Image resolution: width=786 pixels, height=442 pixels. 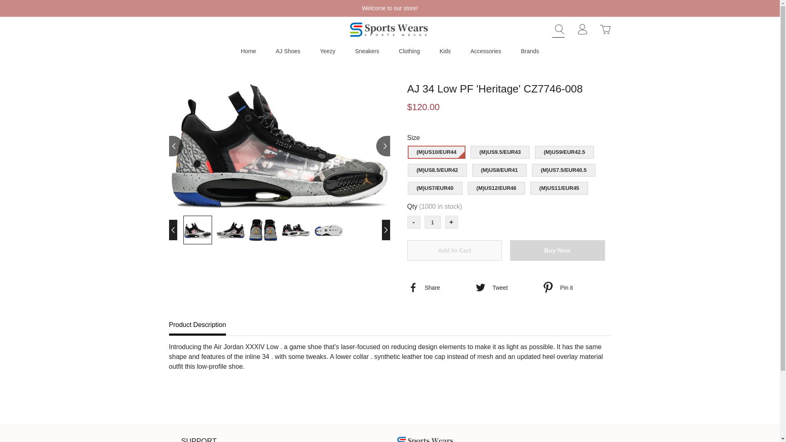 I want to click on Accessories, so click(x=486, y=51).